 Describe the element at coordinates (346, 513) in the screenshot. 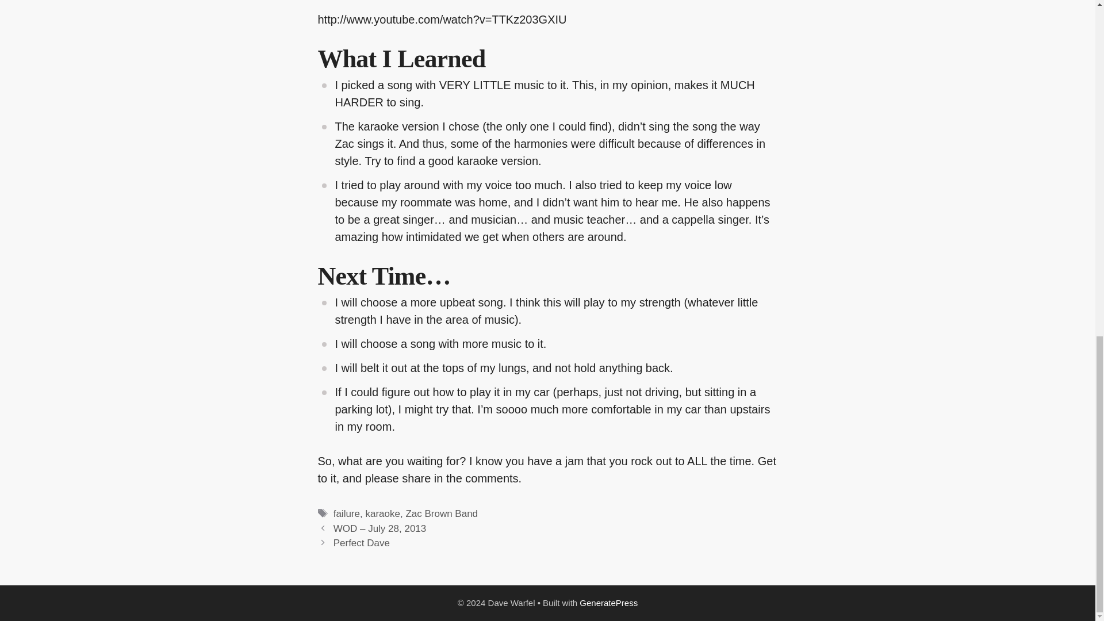

I see `failure` at that location.